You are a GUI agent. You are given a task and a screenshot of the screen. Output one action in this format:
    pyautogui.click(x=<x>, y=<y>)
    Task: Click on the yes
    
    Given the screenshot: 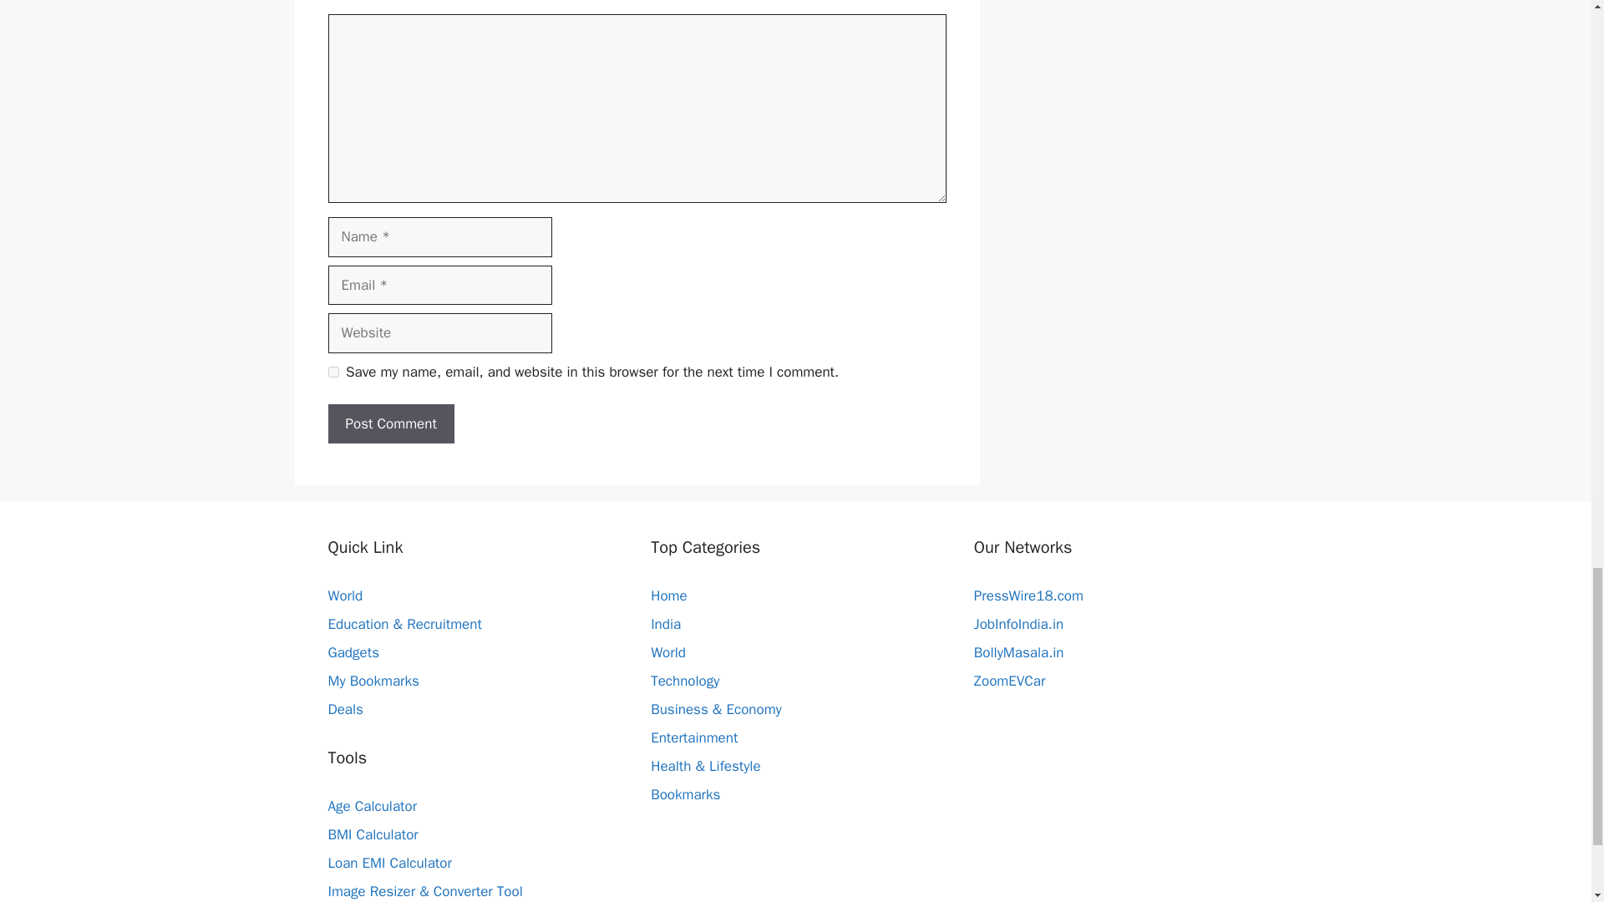 What is the action you would take?
    pyautogui.click(x=332, y=372)
    